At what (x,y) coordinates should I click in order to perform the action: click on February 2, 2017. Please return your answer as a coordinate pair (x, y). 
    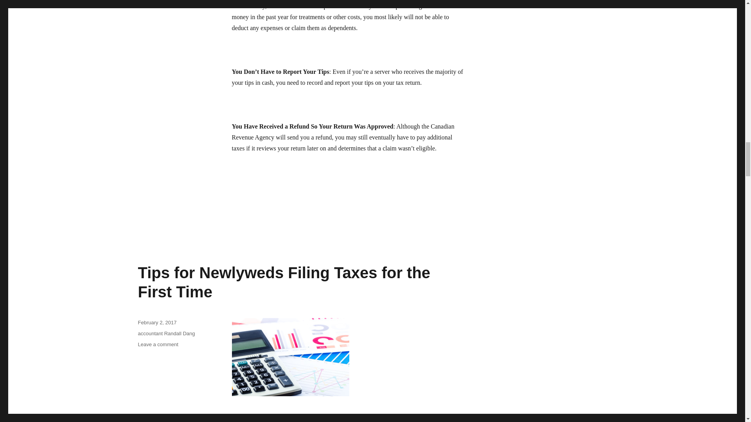
    Looking at the image, I should click on (157, 322).